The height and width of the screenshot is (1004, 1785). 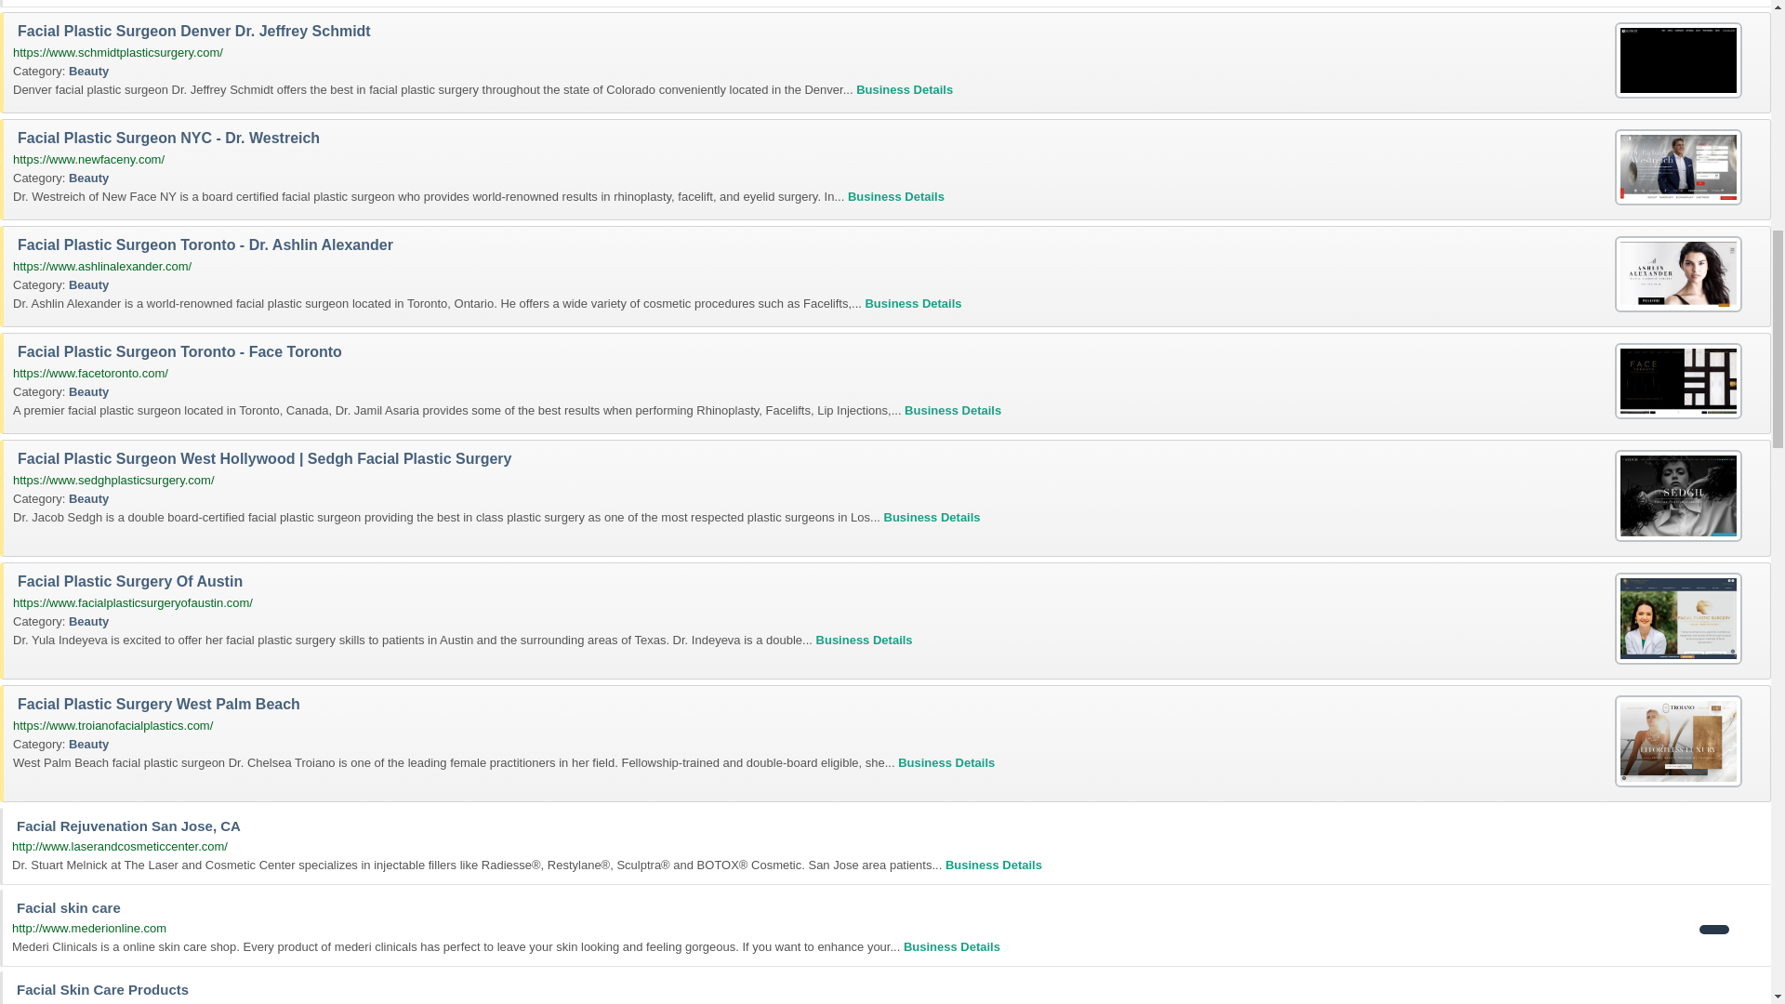 I want to click on Business Details, so click(x=913, y=303).